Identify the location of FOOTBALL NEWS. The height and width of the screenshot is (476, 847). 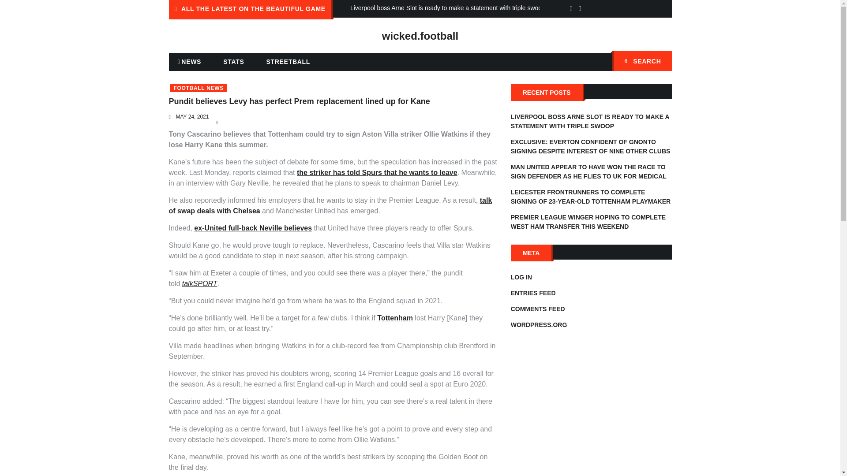
(199, 88).